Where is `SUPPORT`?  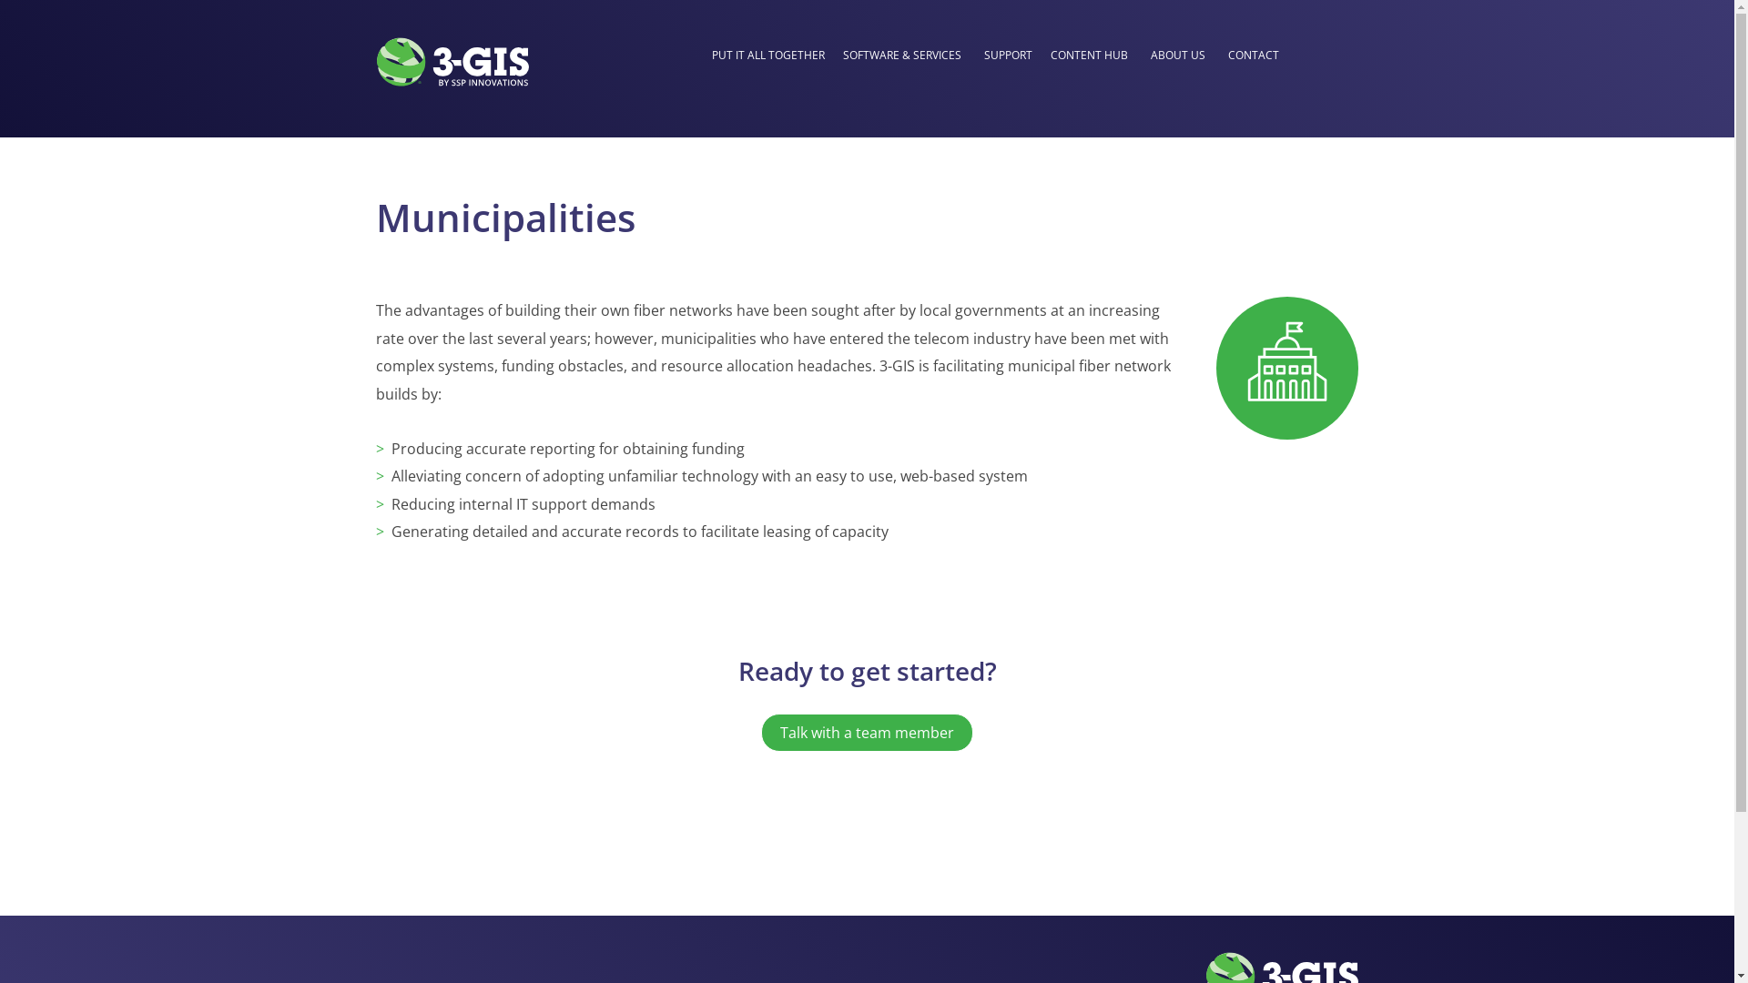
SUPPORT is located at coordinates (1009, 56).